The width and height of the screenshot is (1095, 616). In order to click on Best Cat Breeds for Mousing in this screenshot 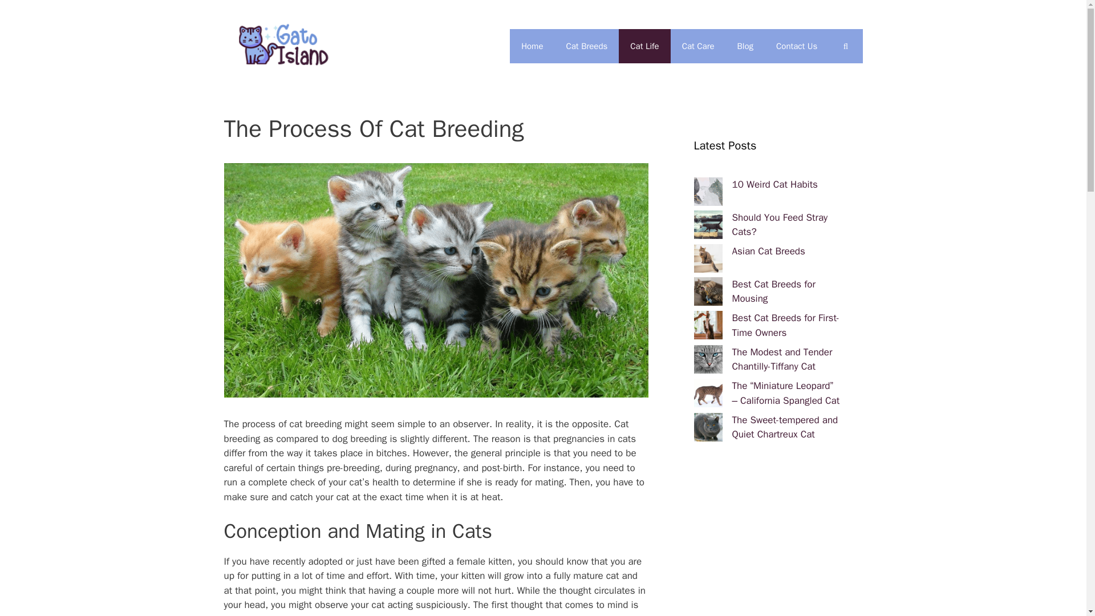, I will do `click(774, 291)`.